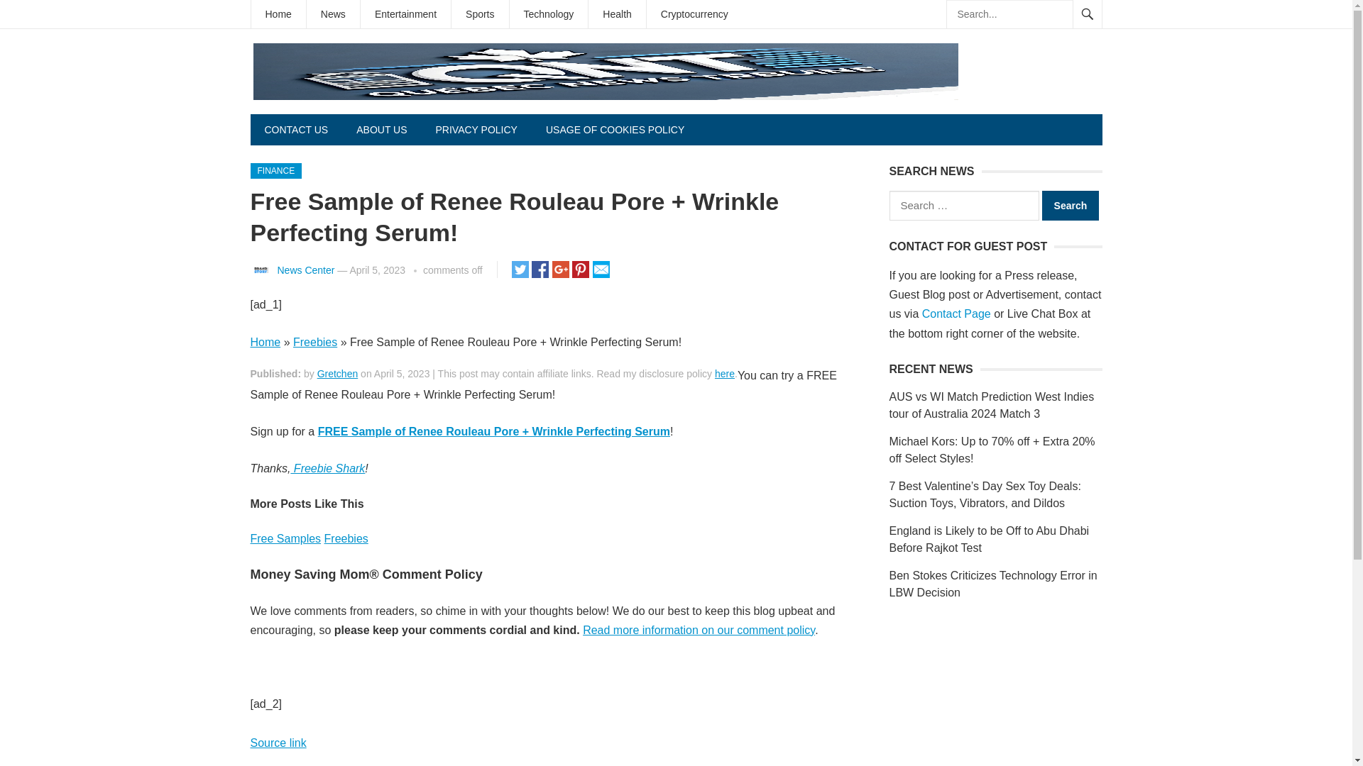 The width and height of the screenshot is (1363, 766). Describe the element at coordinates (333, 14) in the screenshot. I see `News` at that location.